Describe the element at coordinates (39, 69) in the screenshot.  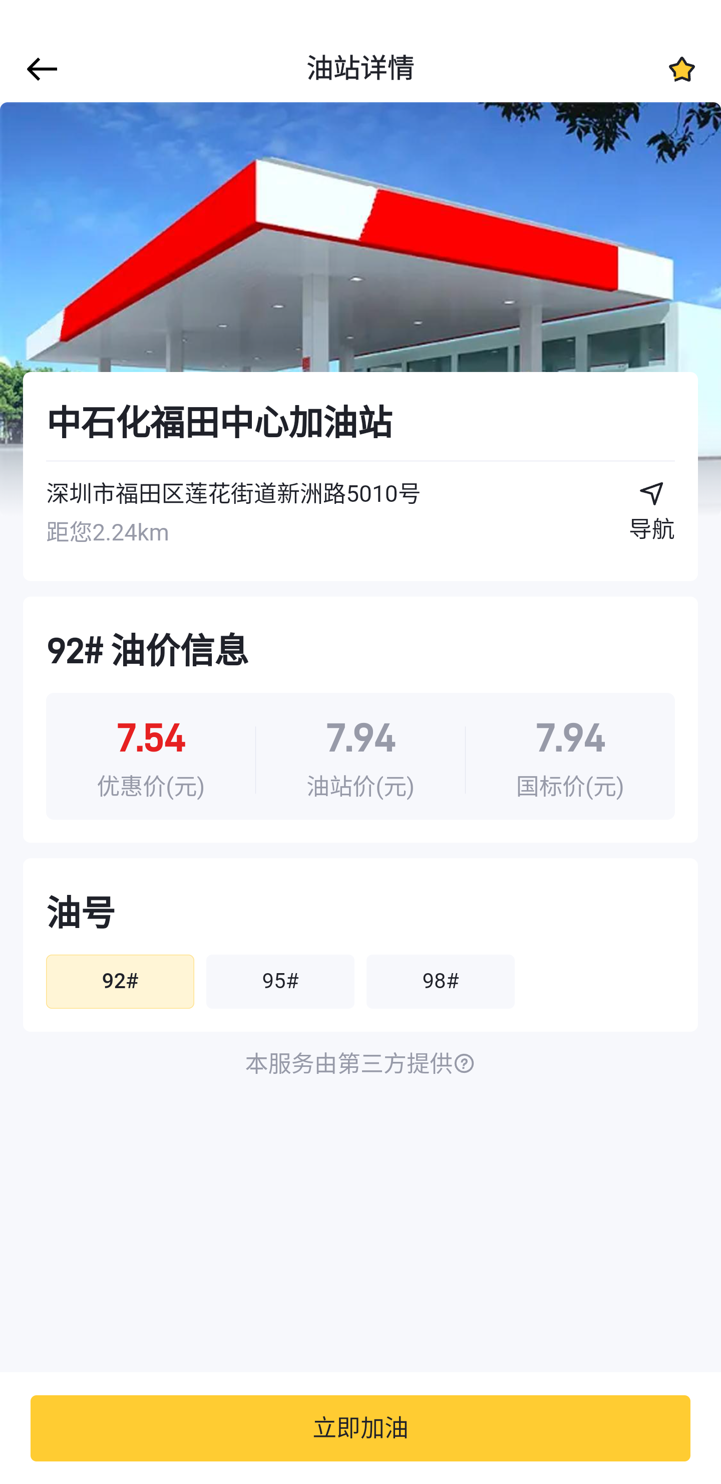
I see `` at that location.